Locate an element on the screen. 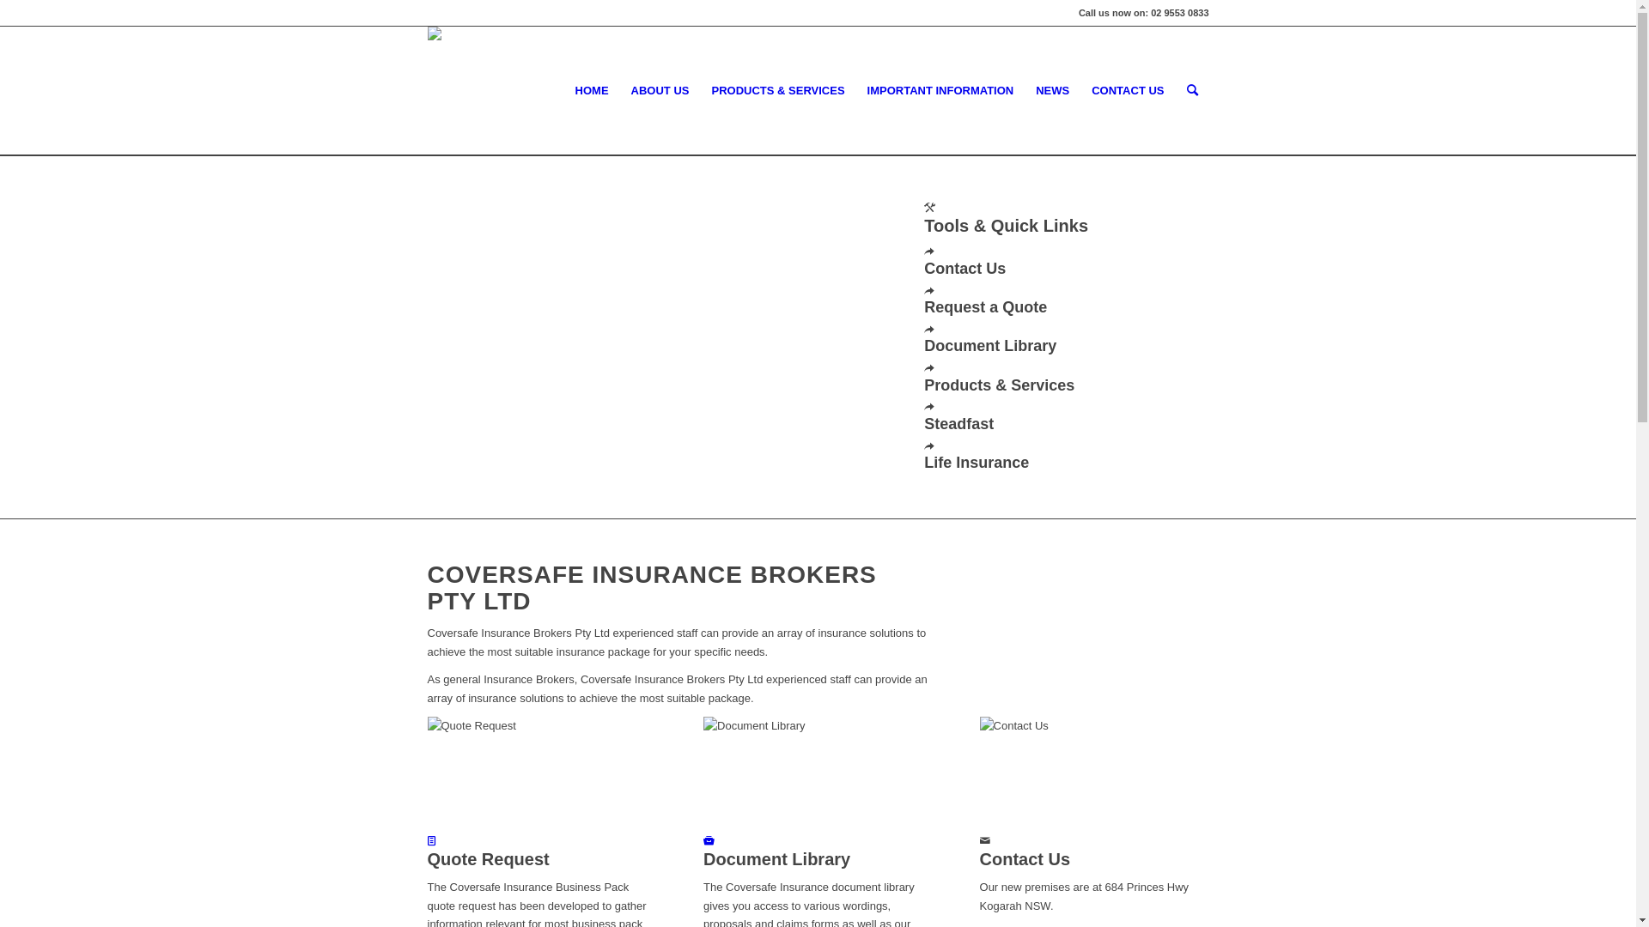  PRODUCTS & SERVICES is located at coordinates (778, 91).